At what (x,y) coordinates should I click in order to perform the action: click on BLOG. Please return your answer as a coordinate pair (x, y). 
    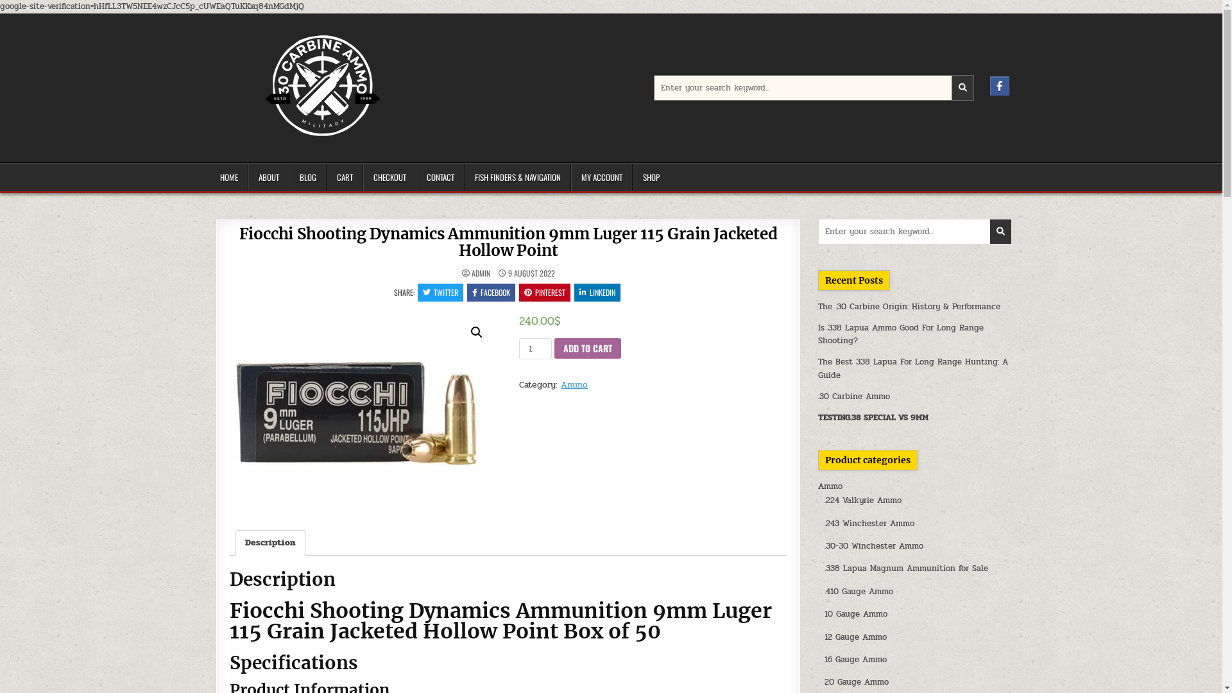
    Looking at the image, I should click on (307, 177).